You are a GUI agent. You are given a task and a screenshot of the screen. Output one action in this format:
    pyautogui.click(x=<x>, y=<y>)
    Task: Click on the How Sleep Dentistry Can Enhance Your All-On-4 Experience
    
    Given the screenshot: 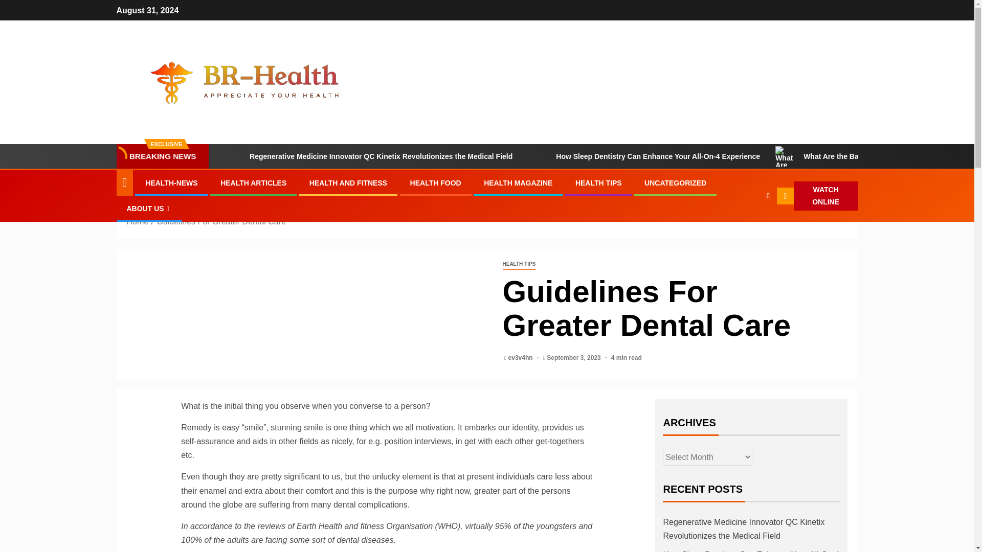 What is the action you would take?
    pyautogui.click(x=644, y=156)
    